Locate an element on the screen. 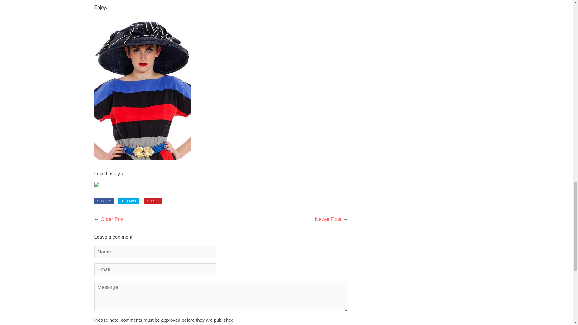  Newer Post is located at coordinates (104, 201).